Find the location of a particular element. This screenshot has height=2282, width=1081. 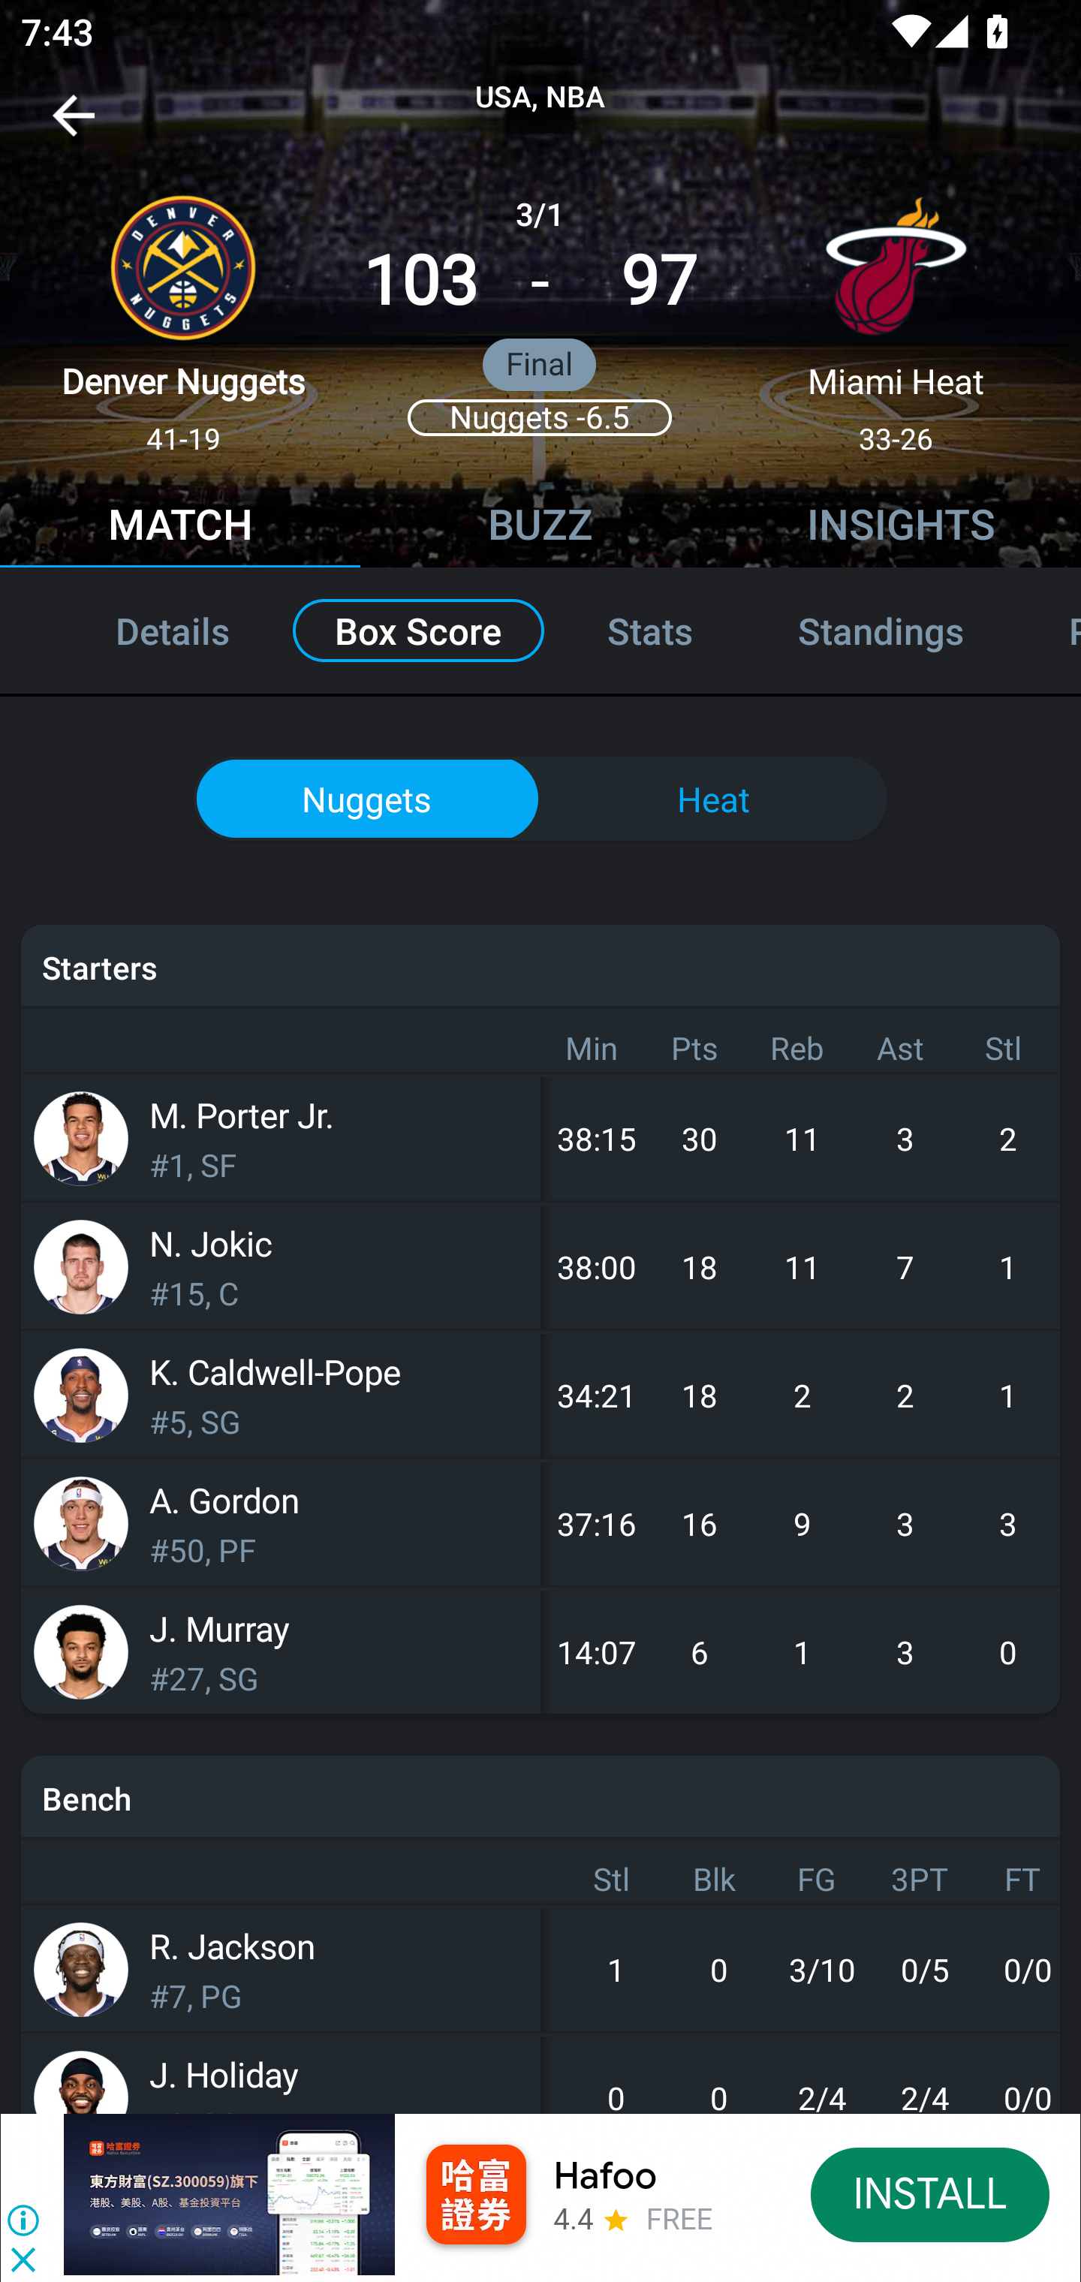

USA, NBA is located at coordinates (540, 98).